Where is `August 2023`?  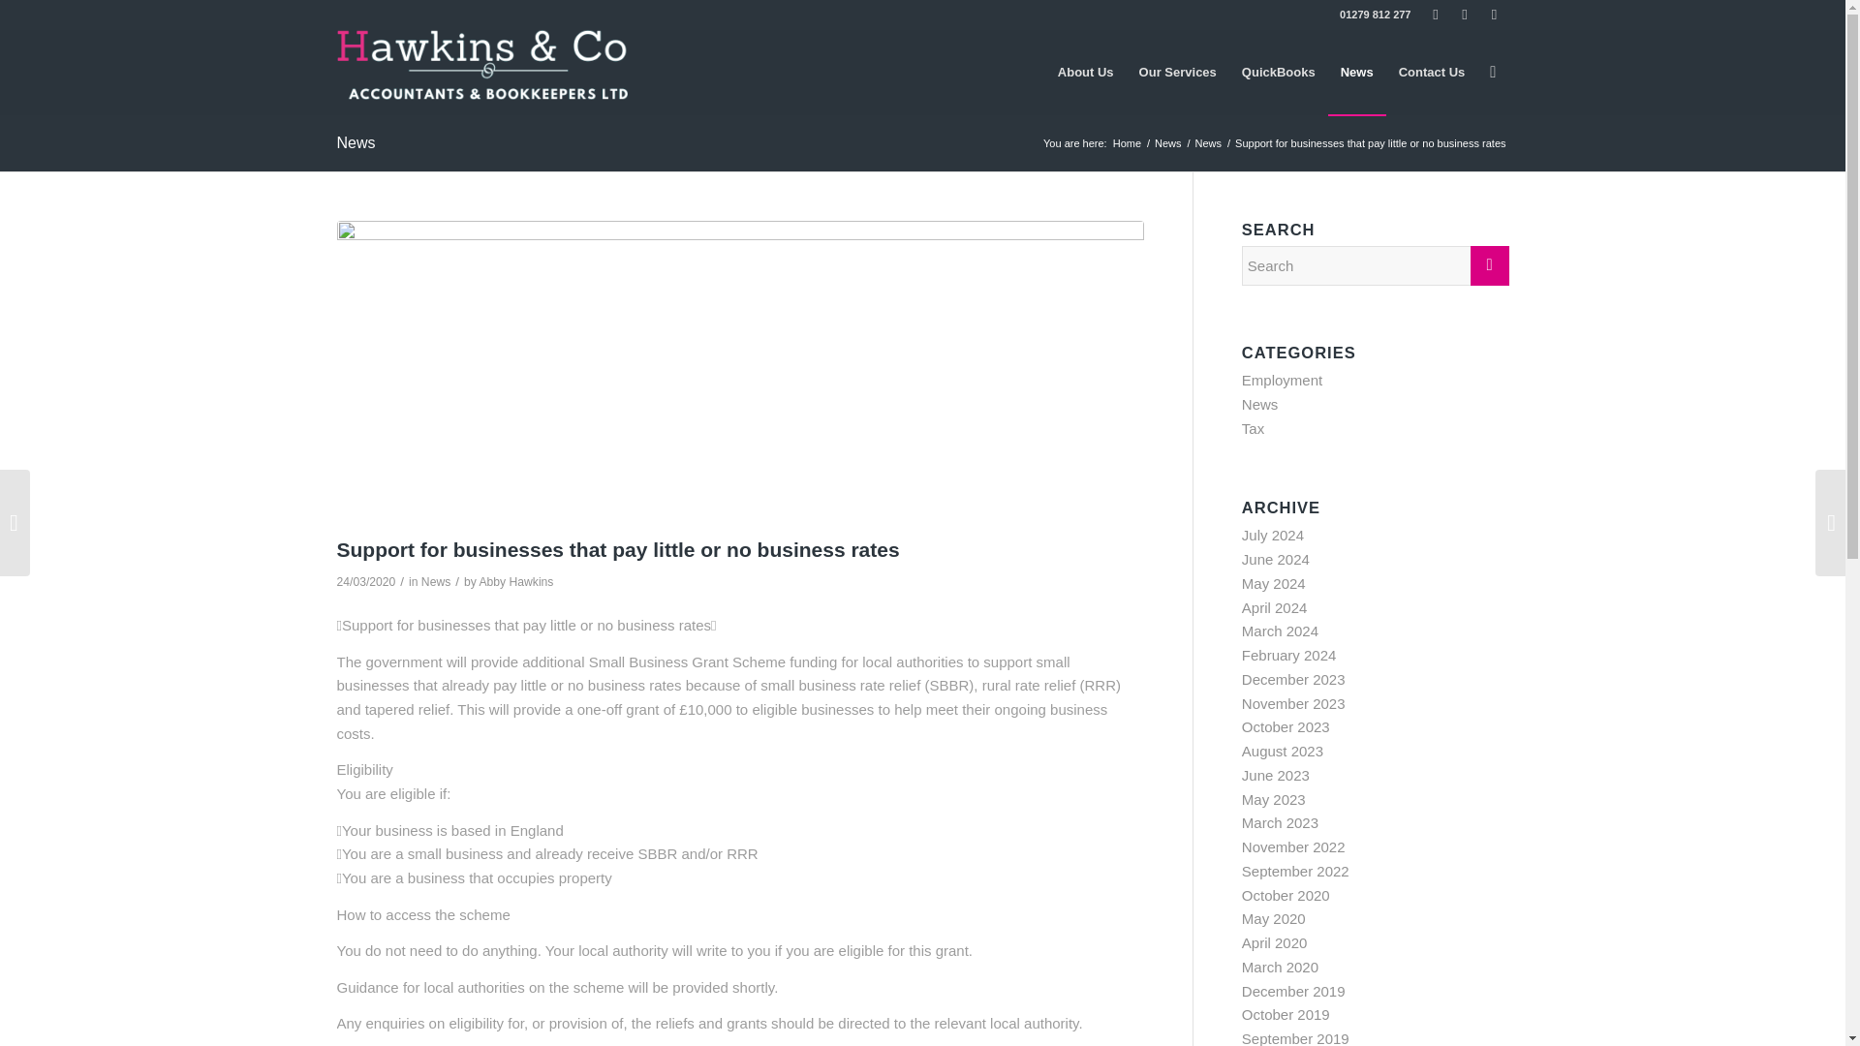
August 2023 is located at coordinates (1283, 751).